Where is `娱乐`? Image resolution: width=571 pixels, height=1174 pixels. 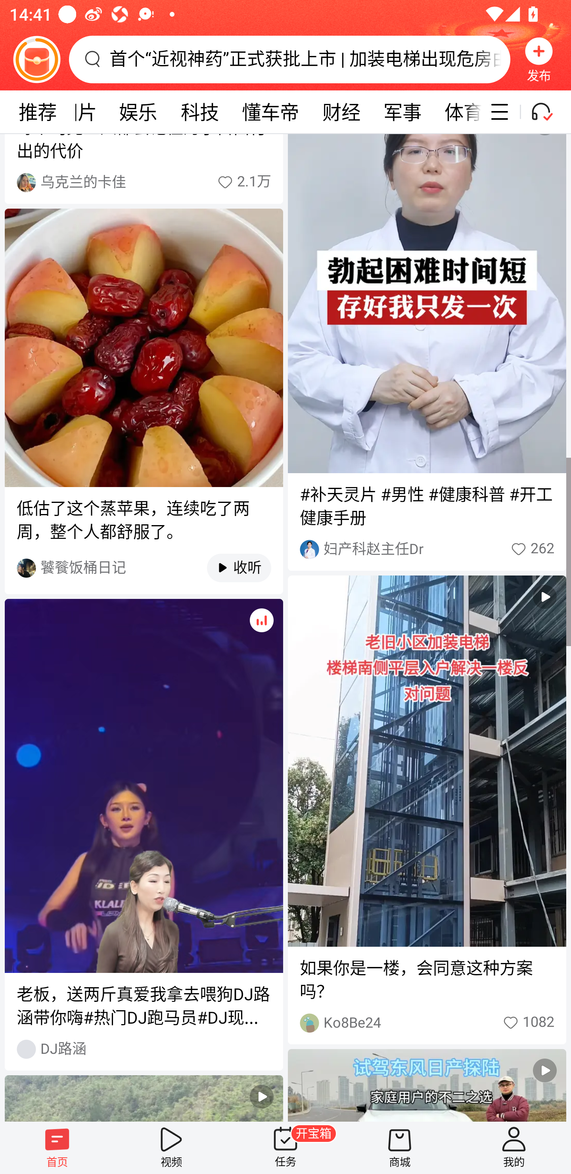
娱乐 is located at coordinates (138, 112).